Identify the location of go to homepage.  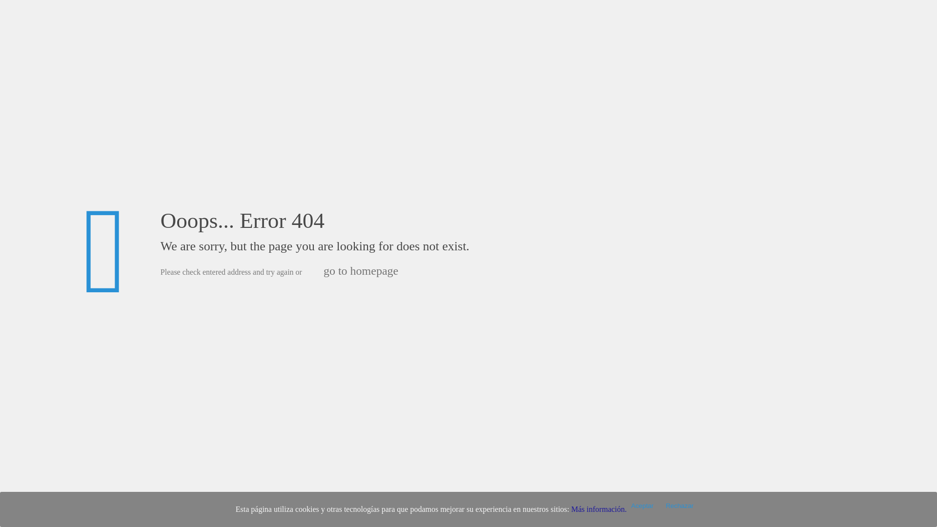
(361, 270).